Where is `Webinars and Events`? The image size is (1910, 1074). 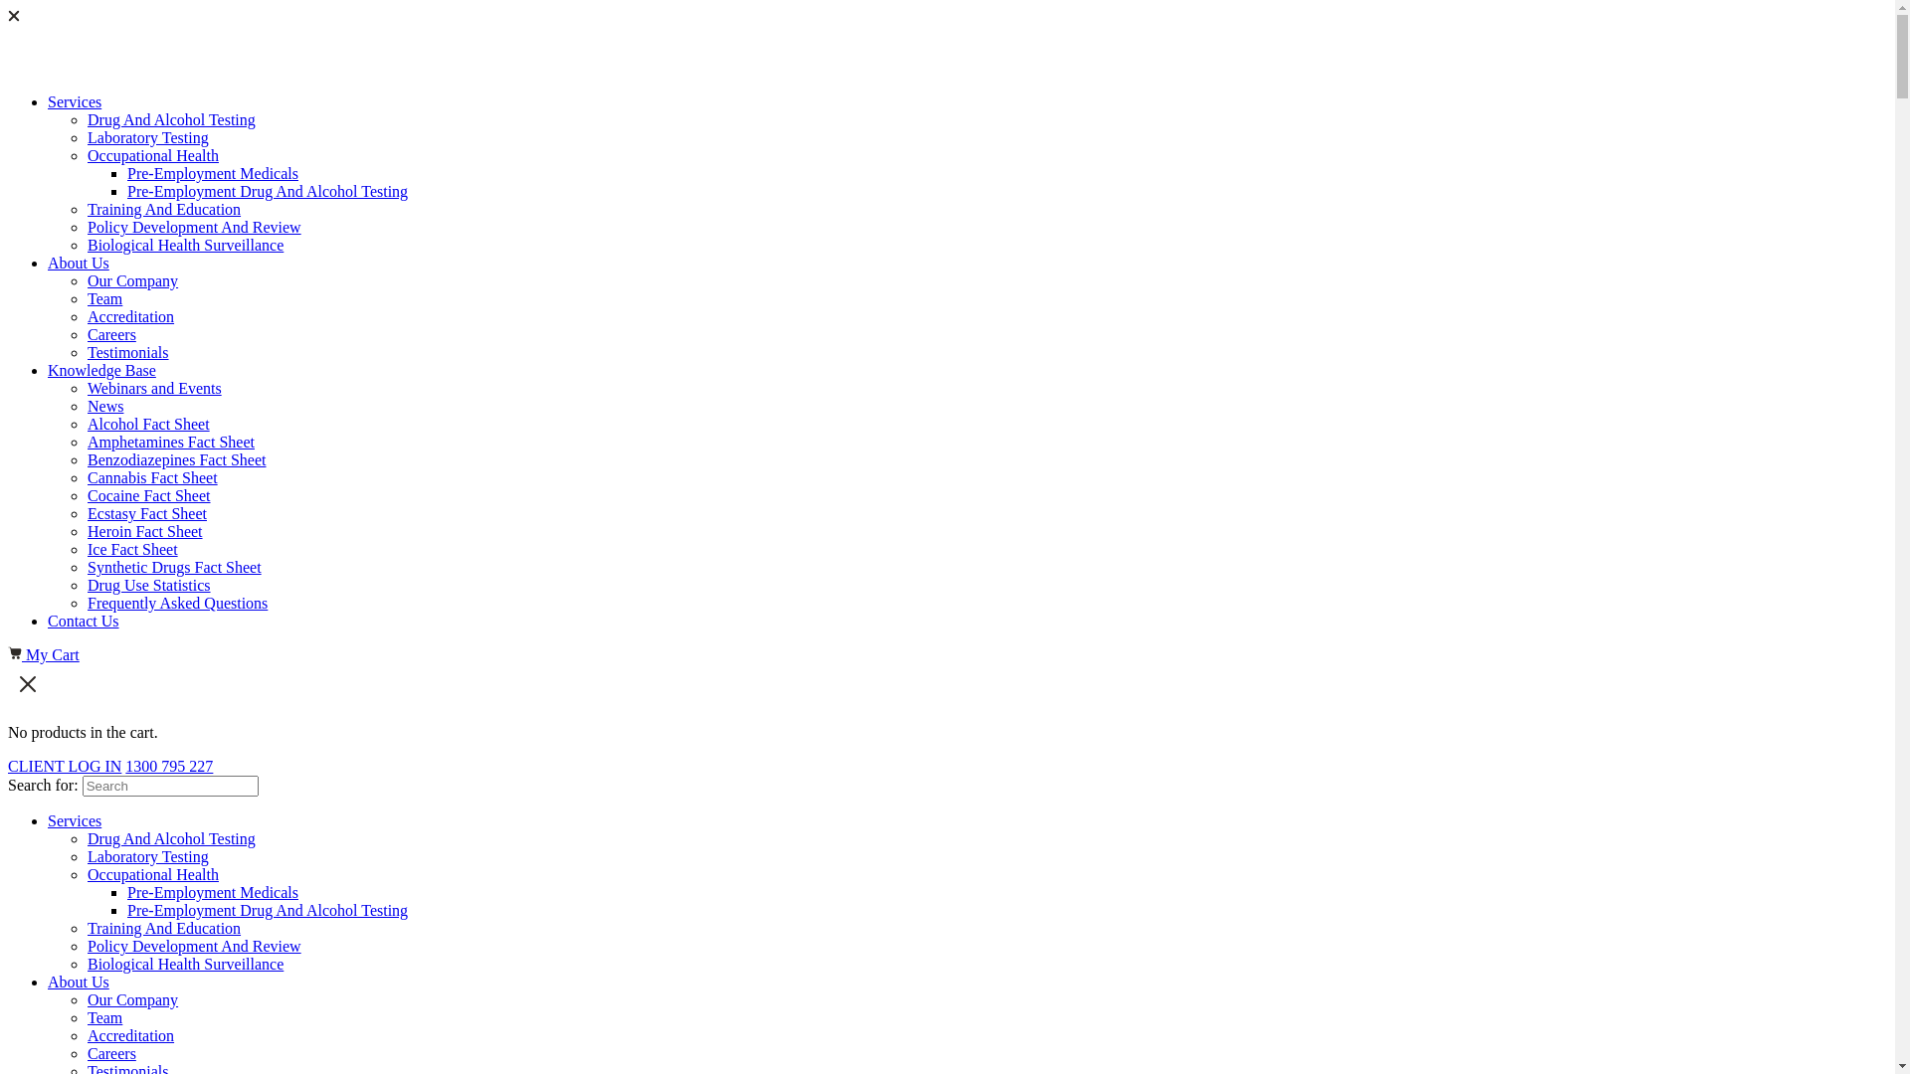 Webinars and Events is located at coordinates (155, 388).